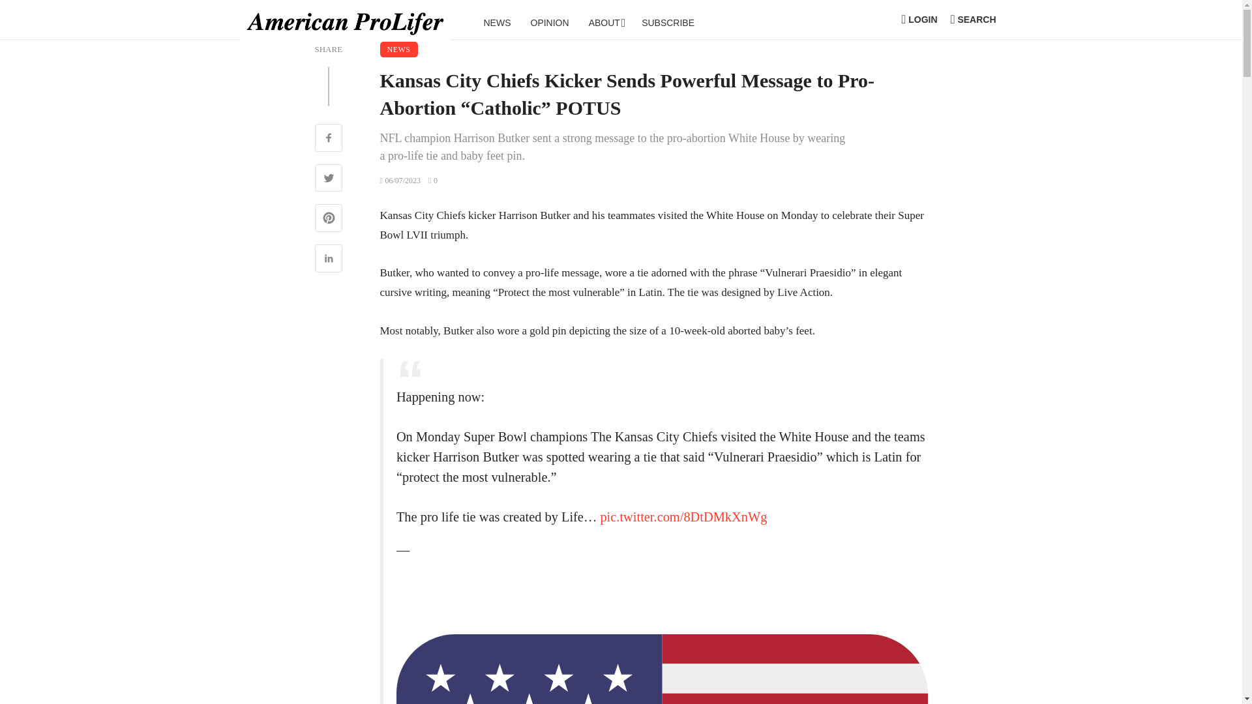 This screenshot has width=1252, height=704. I want to click on Share on Facebook, so click(327, 139).